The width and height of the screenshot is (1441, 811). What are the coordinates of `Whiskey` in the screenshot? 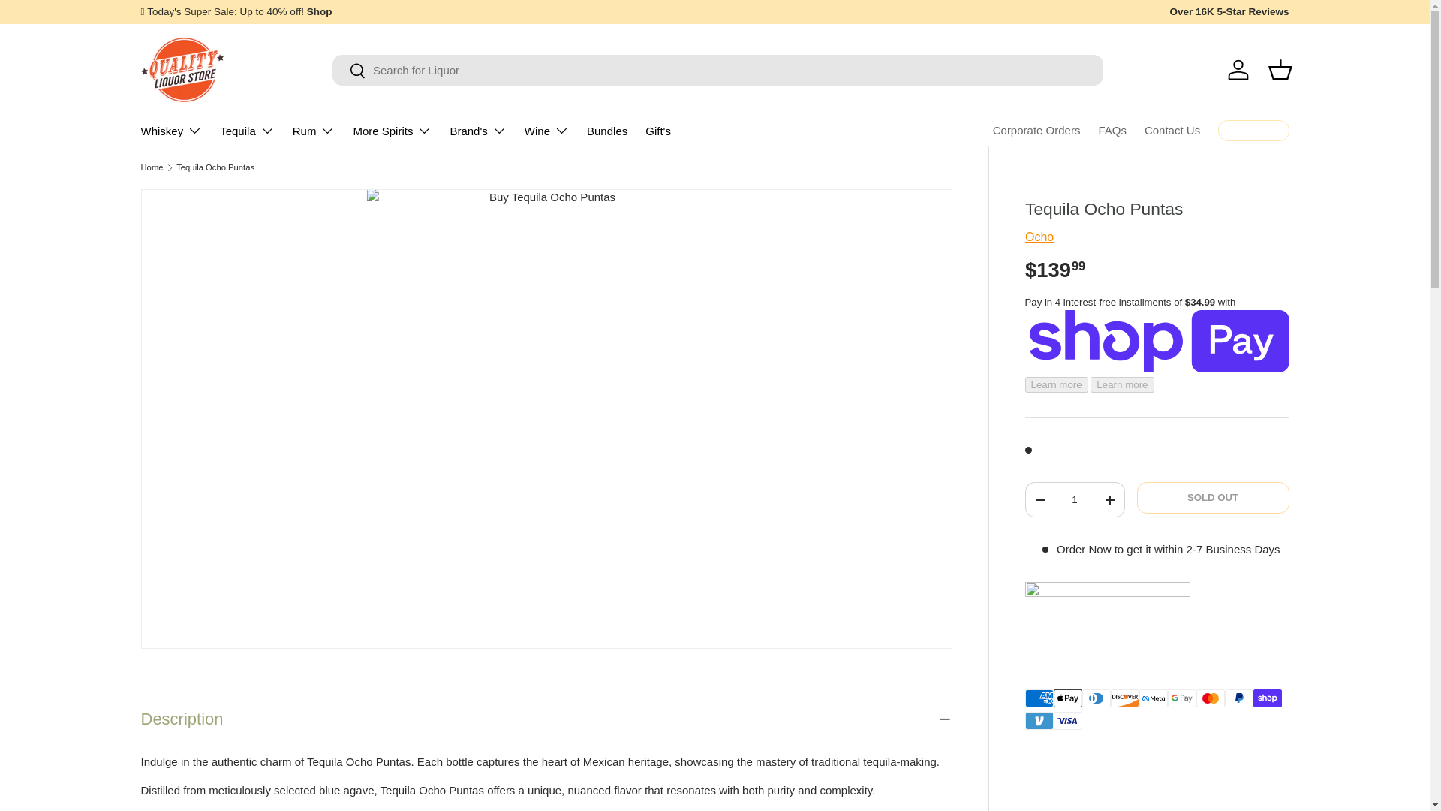 It's located at (172, 131).